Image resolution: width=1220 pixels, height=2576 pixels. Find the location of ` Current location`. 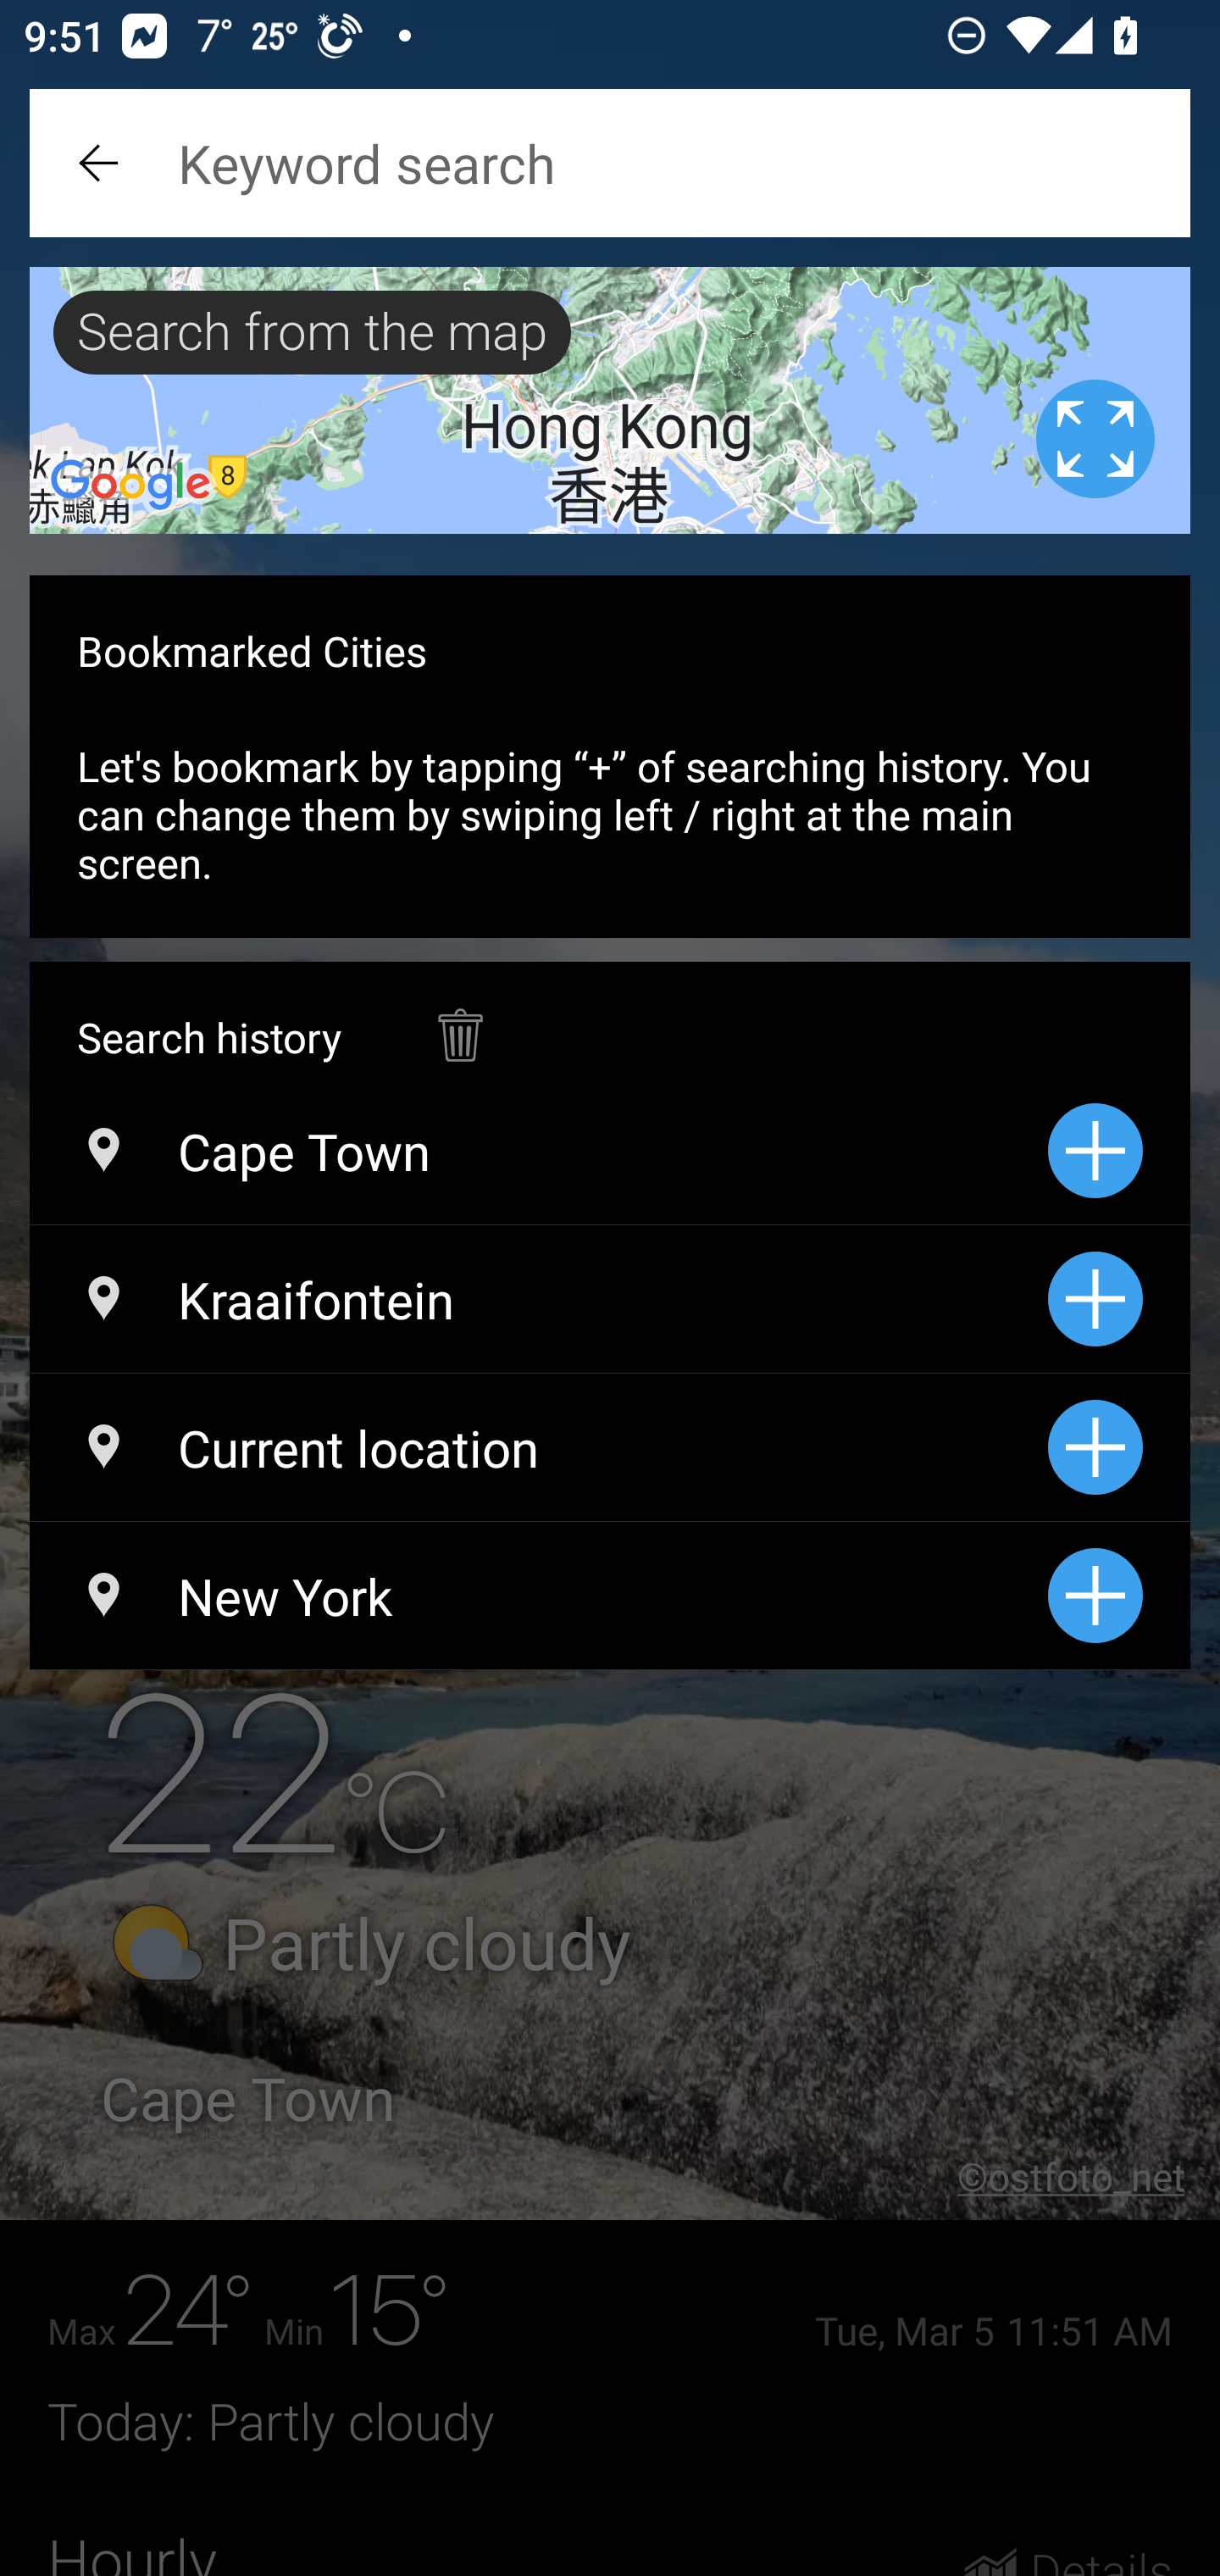

 Current location is located at coordinates (538, 1447).